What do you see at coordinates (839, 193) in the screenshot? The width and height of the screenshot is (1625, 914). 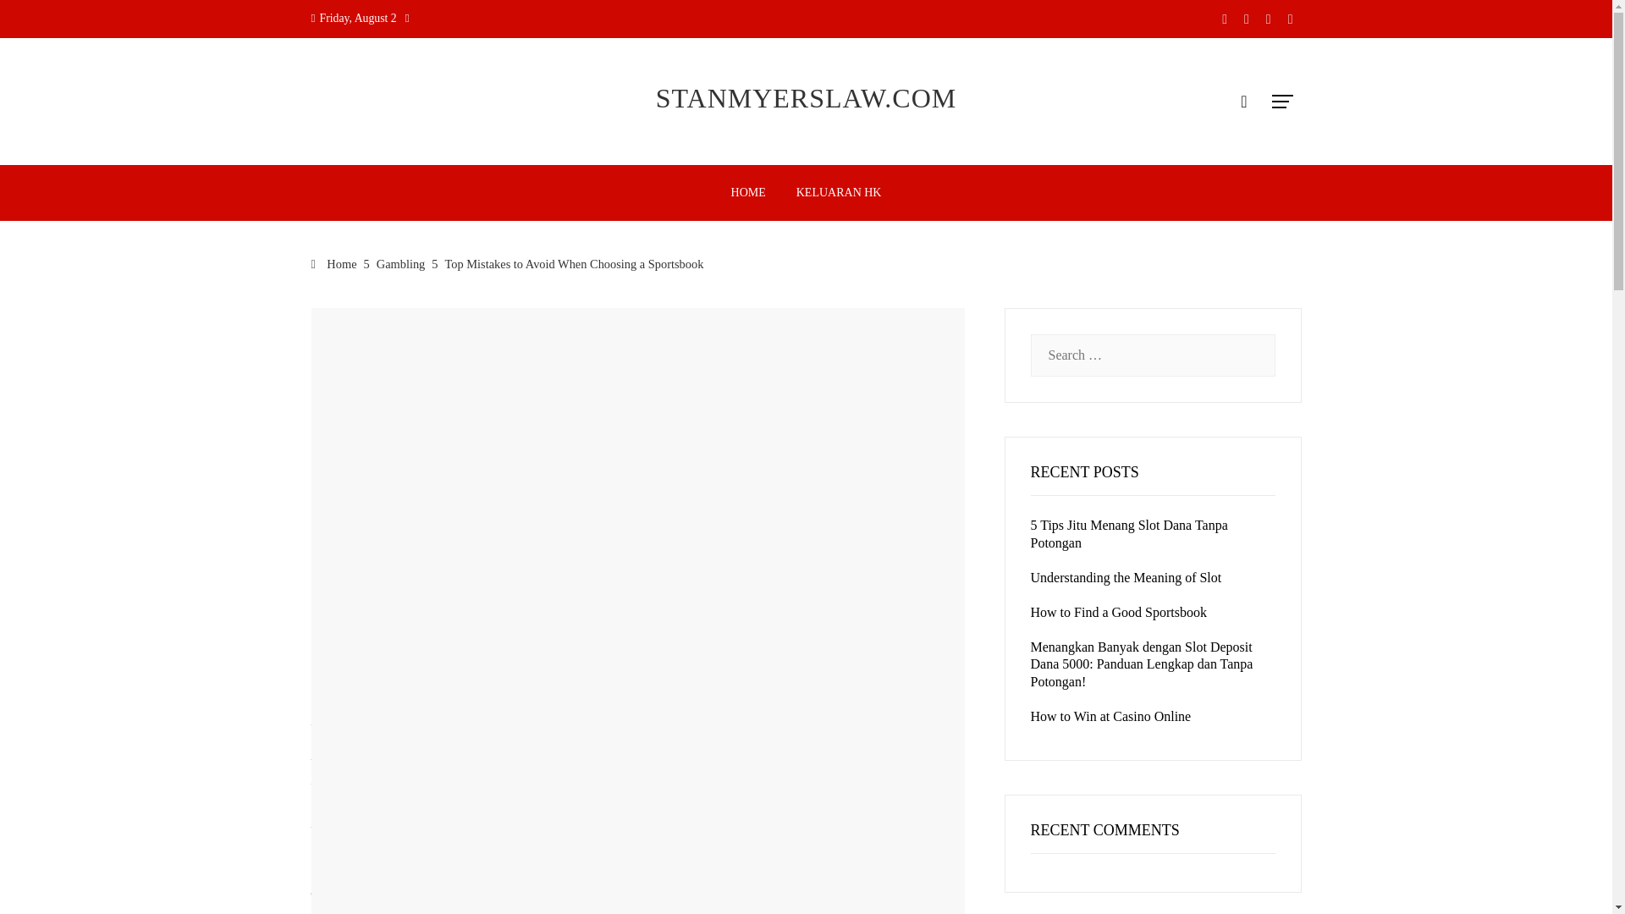 I see `KELUARAN HK` at bounding box center [839, 193].